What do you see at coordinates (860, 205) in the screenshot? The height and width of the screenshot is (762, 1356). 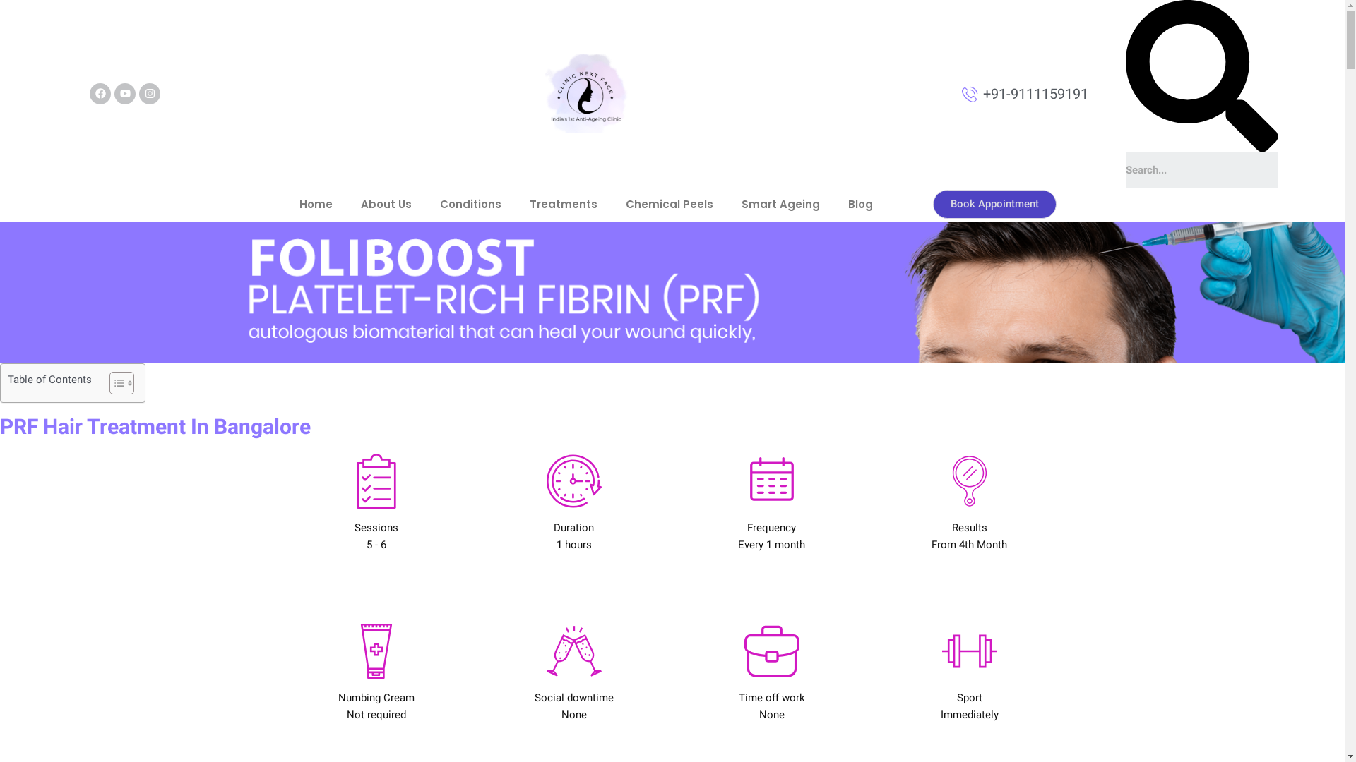 I see `Blog` at bounding box center [860, 205].